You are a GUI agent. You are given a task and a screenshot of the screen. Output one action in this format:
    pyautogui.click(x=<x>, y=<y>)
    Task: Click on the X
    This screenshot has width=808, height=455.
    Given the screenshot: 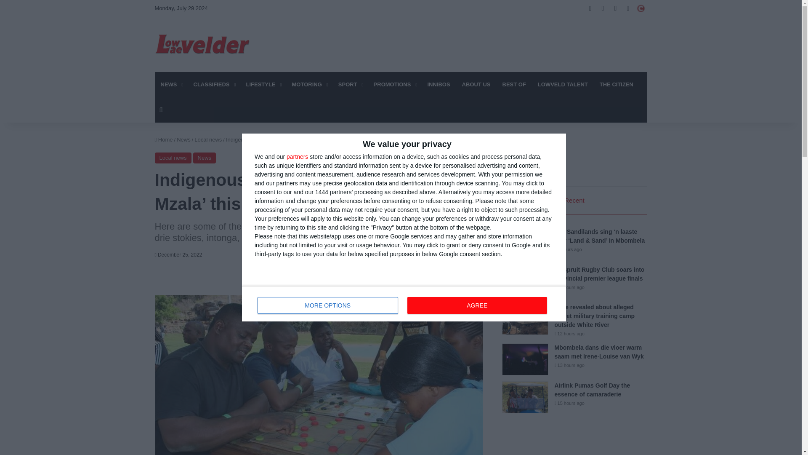 What is the action you would take?
    pyautogui.click(x=378, y=278)
    